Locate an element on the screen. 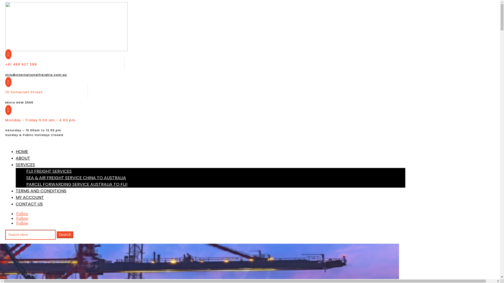  IFL-Logo is located at coordinates (66, 27).